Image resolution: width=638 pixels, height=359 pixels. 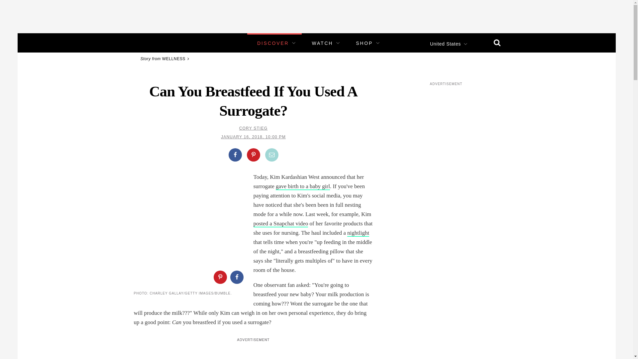 What do you see at coordinates (322, 43) in the screenshot?
I see `WATCH` at bounding box center [322, 43].